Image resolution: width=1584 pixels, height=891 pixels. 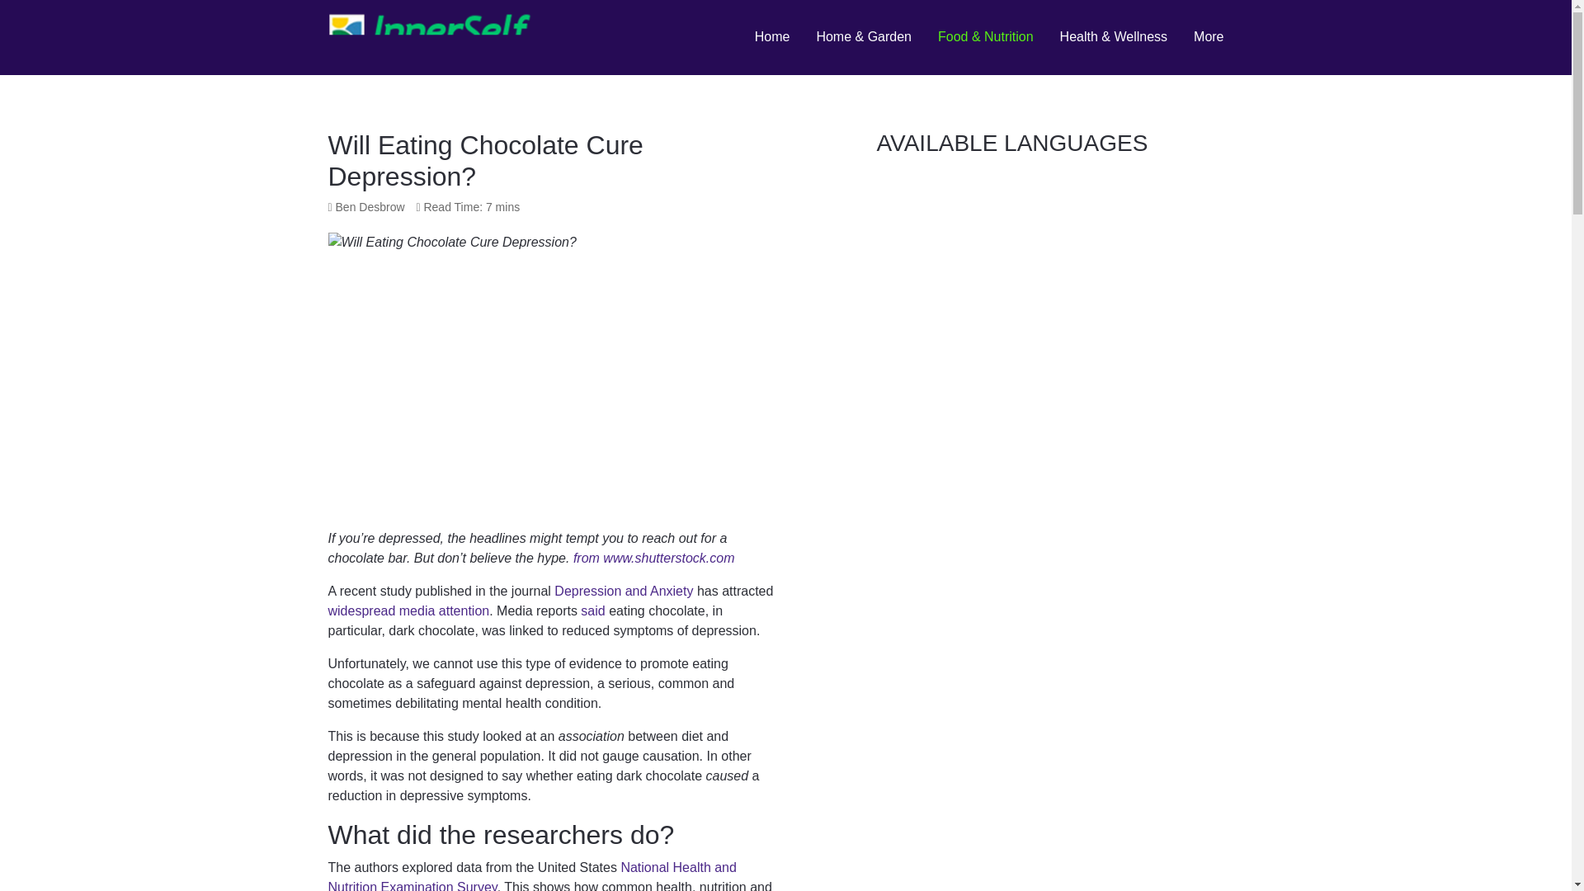 I want to click on Home, so click(x=772, y=36).